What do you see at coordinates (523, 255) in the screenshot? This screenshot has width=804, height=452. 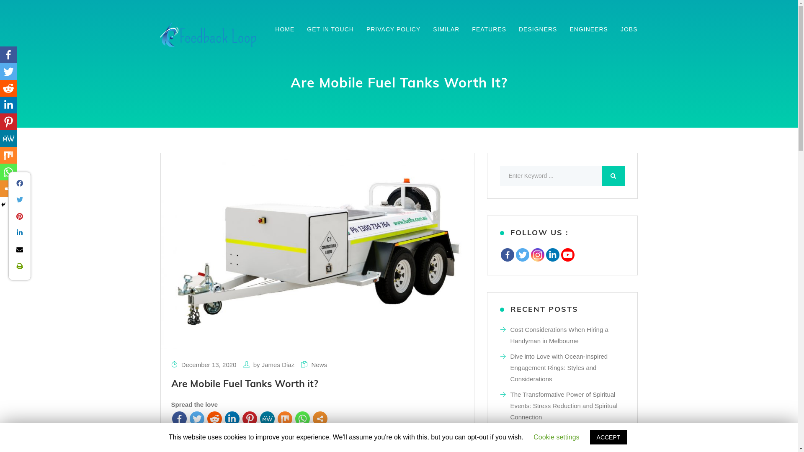 I see `Twitter` at bounding box center [523, 255].